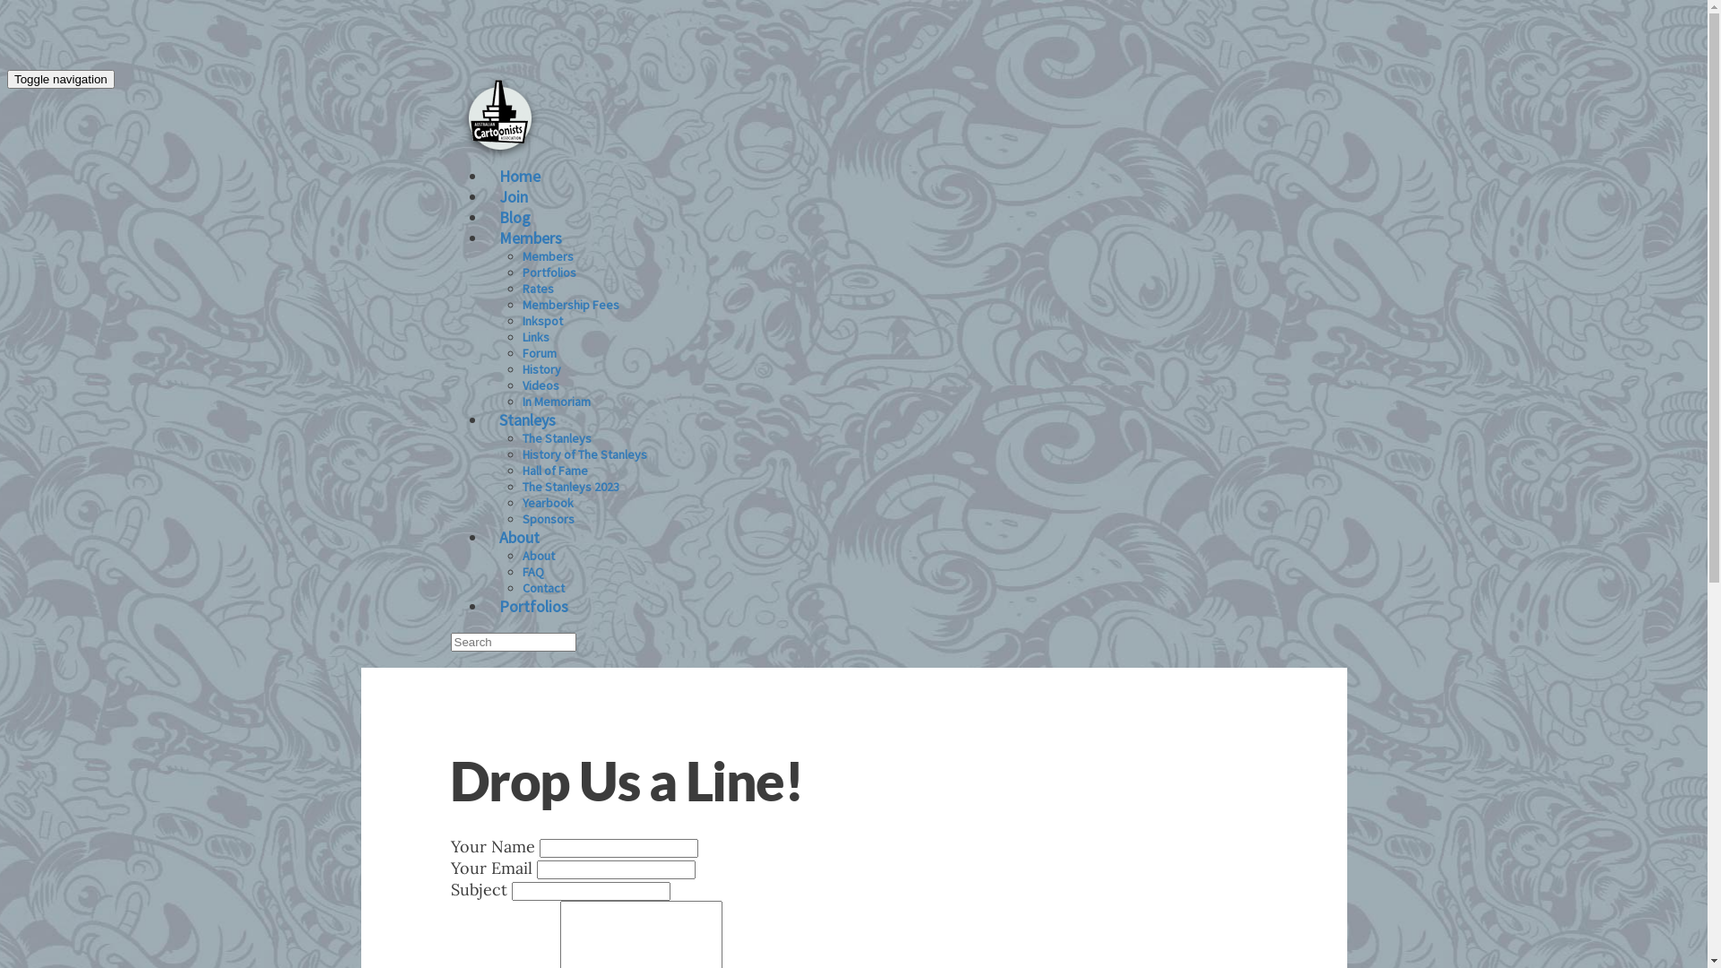  I want to click on Join, so click(513, 197).